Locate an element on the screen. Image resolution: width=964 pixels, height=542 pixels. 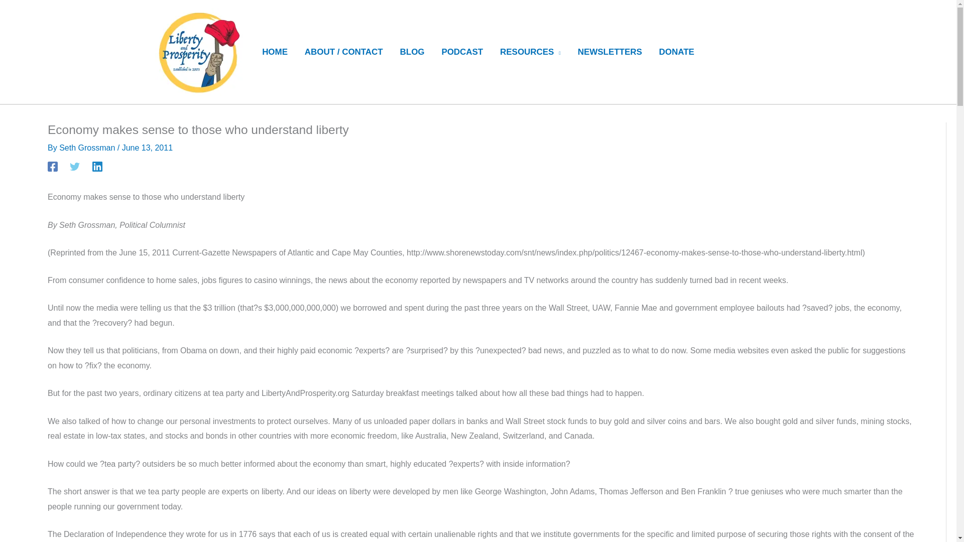
HOME is located at coordinates (274, 52).